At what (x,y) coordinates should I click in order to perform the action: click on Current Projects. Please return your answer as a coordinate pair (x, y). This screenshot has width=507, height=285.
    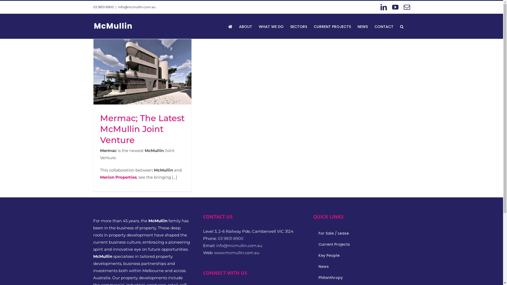
    Looking at the image, I should click on (362, 245).